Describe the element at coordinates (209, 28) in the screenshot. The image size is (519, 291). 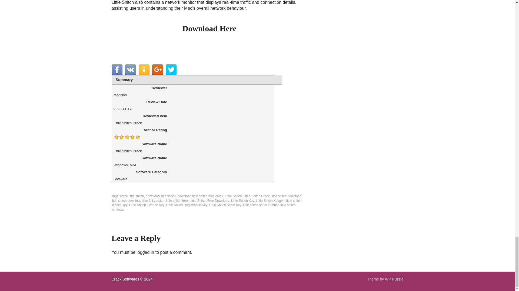
I see `Download Here` at that location.